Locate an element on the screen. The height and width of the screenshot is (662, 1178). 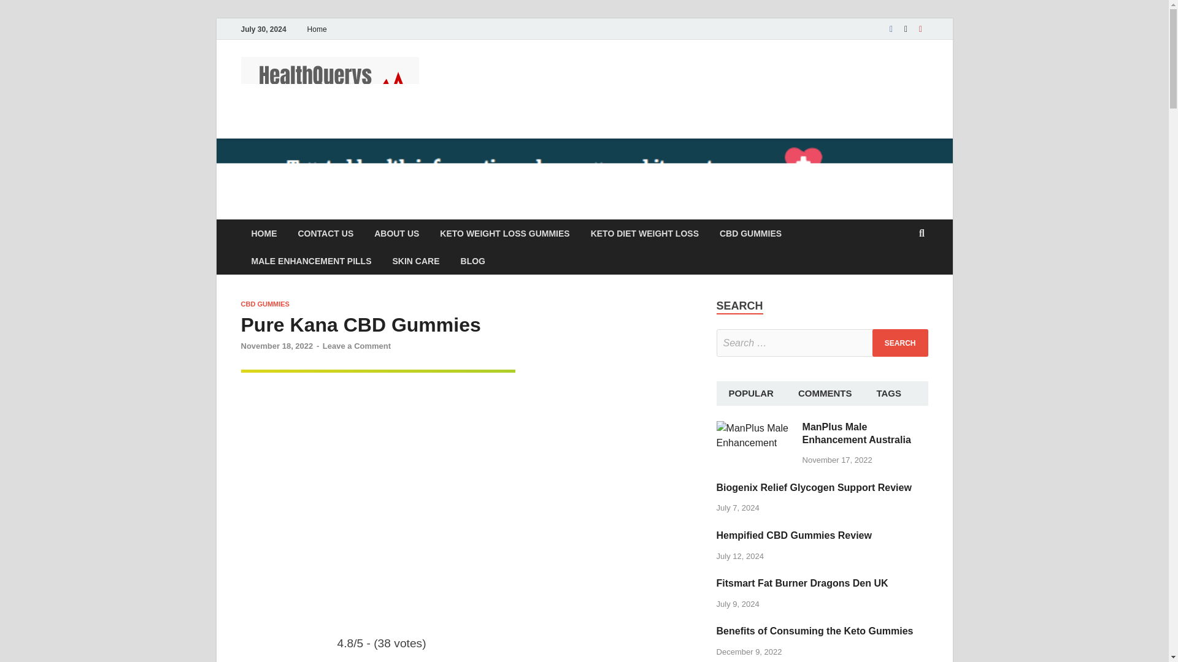
HOME is located at coordinates (264, 233).